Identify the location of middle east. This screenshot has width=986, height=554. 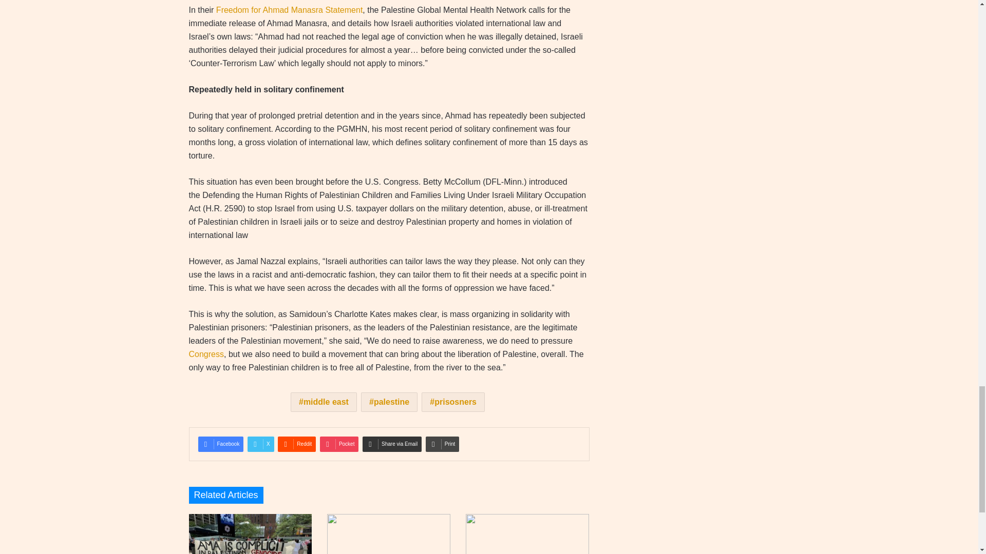
(324, 402).